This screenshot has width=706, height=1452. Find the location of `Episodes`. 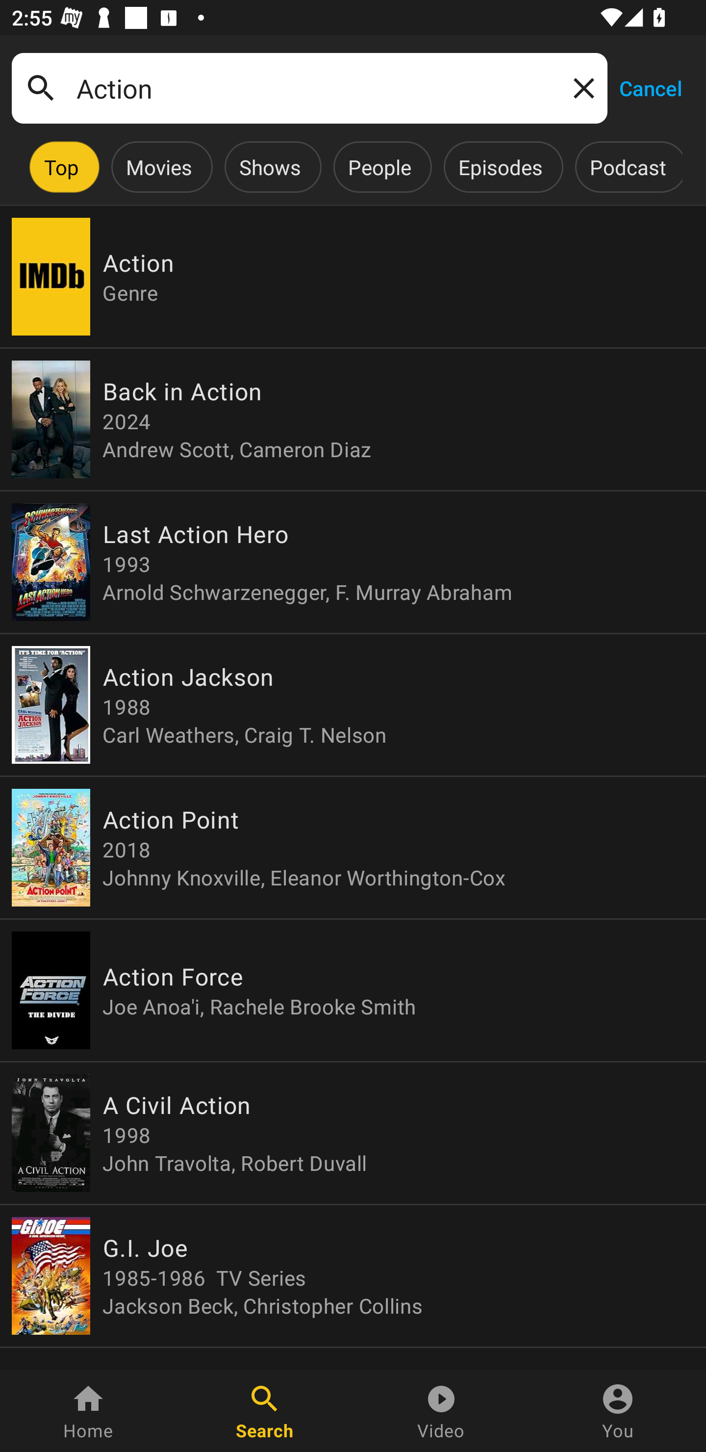

Episodes is located at coordinates (500, 167).